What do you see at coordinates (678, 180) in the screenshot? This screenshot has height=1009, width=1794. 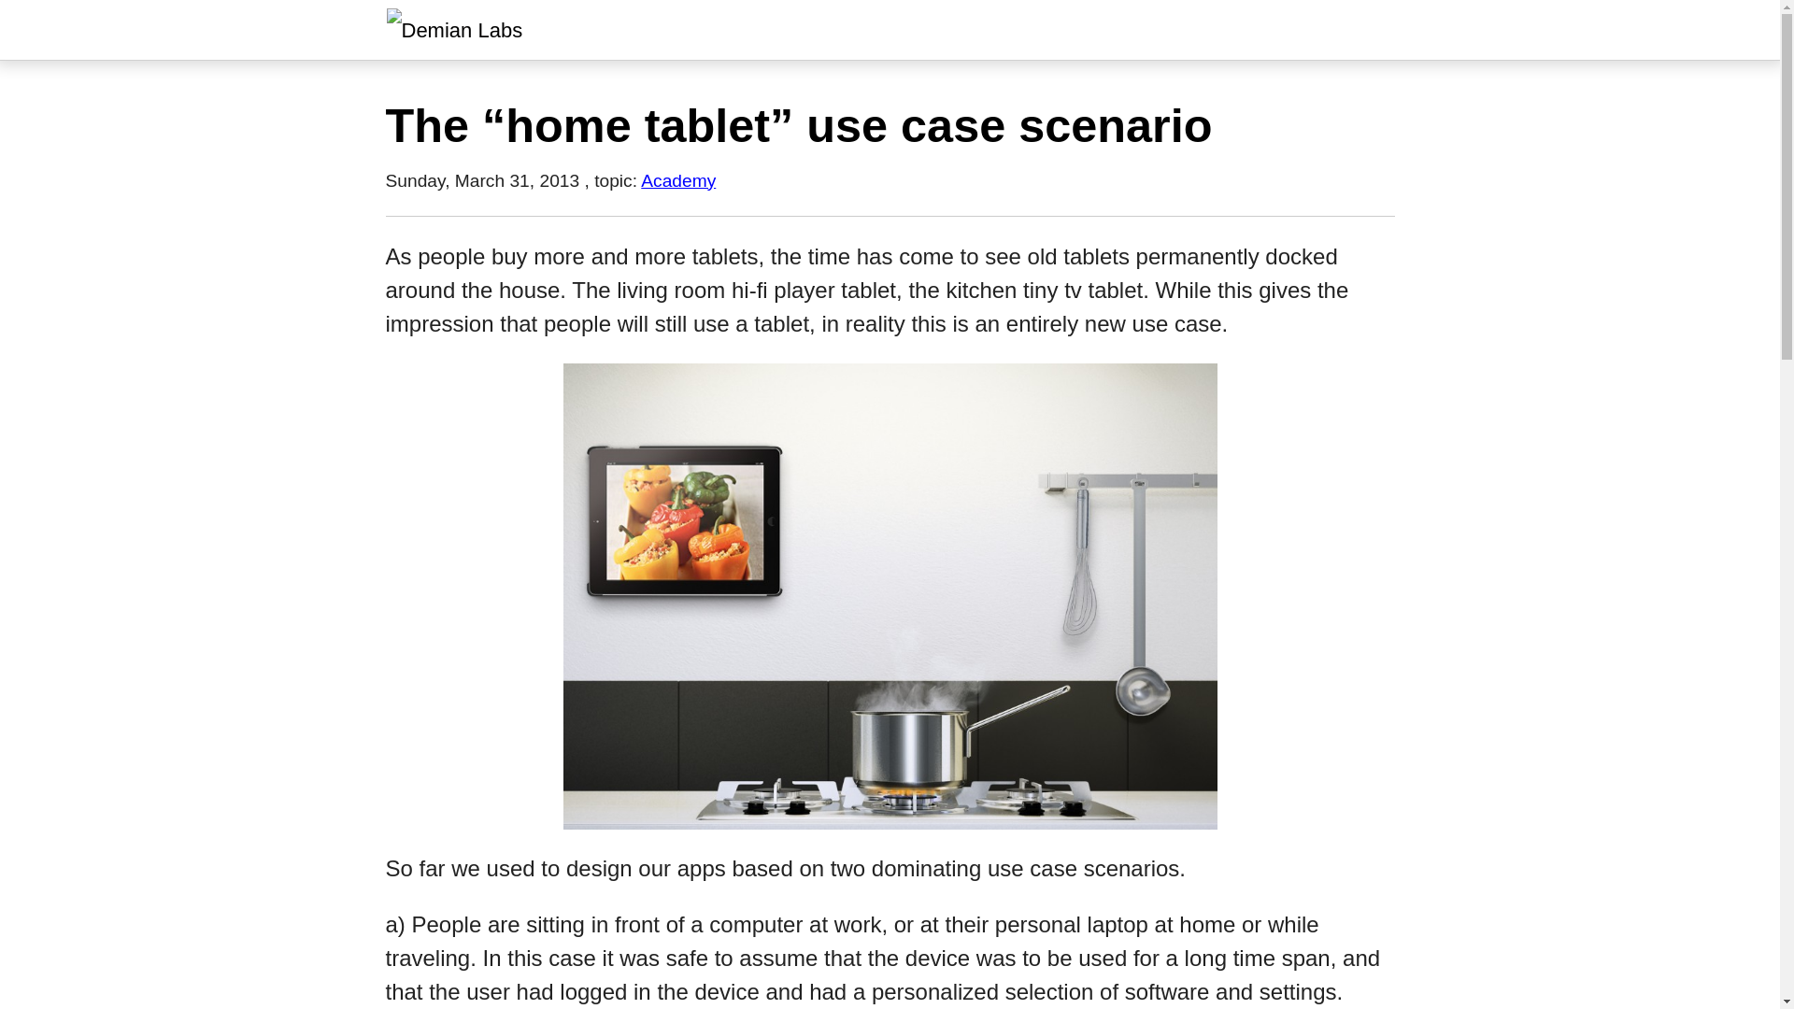 I see `Academy` at bounding box center [678, 180].